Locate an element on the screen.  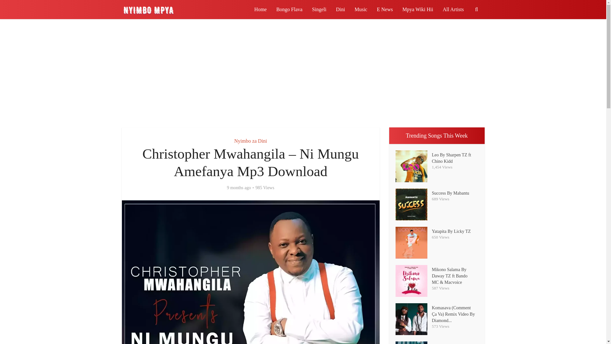
Music is located at coordinates (361, 10).